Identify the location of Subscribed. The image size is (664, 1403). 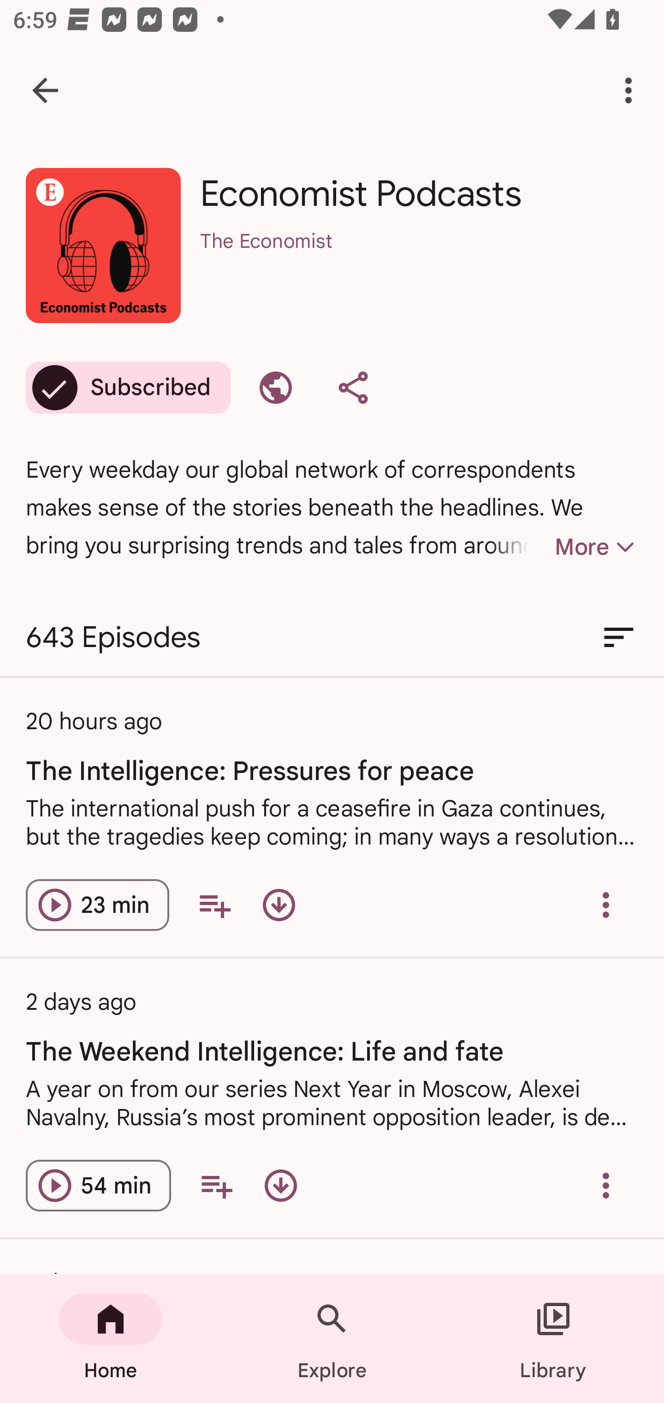
(128, 388).